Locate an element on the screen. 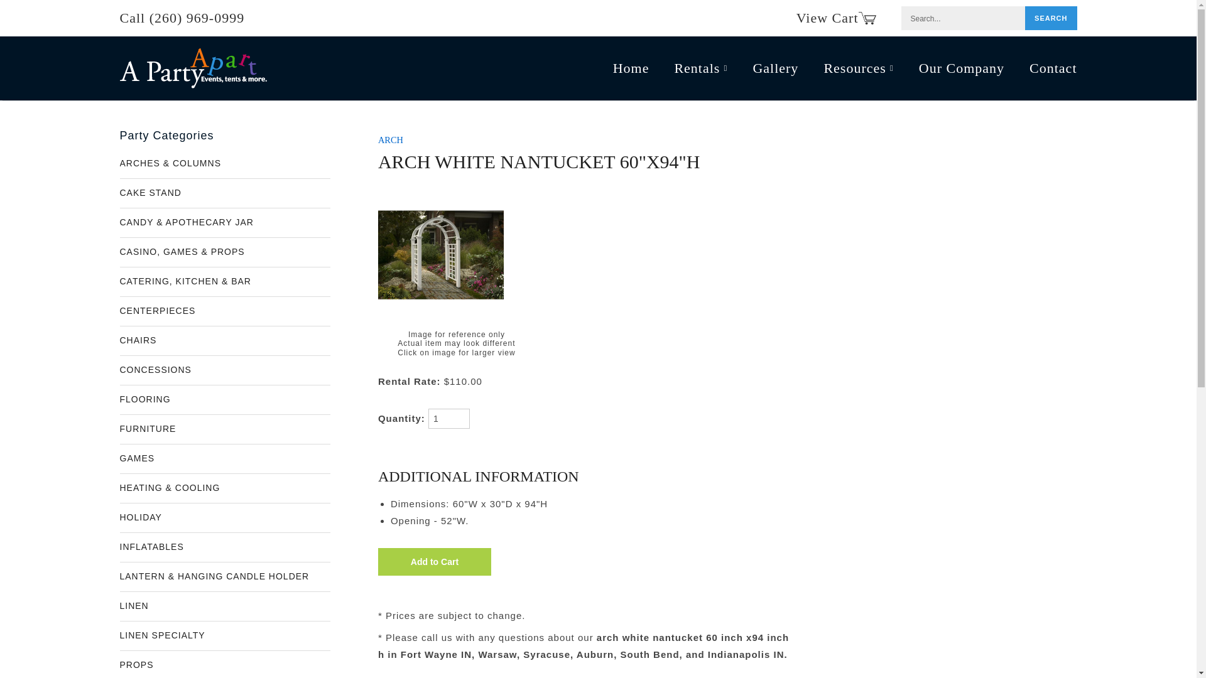 Image resolution: width=1206 pixels, height=678 pixels. HOLIDAY is located at coordinates (224, 517).